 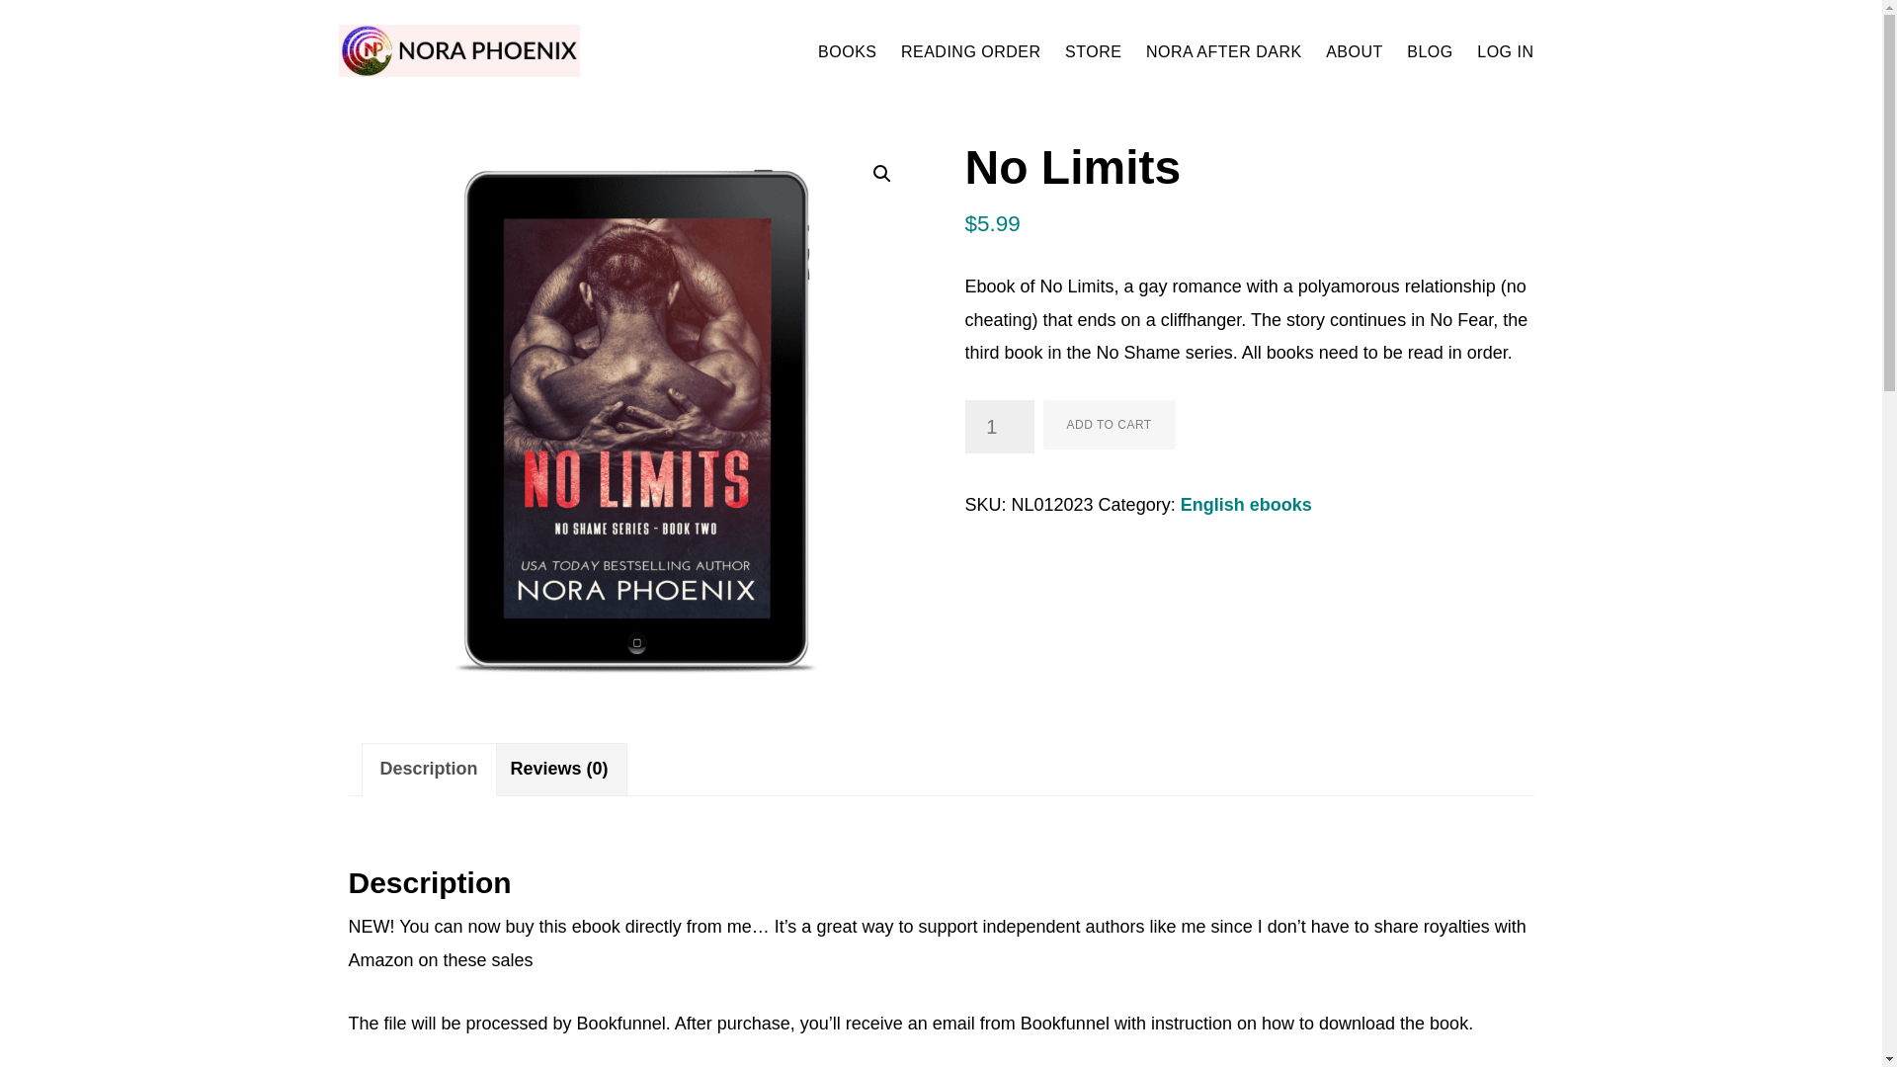 I want to click on LOG IN, so click(x=1505, y=51).